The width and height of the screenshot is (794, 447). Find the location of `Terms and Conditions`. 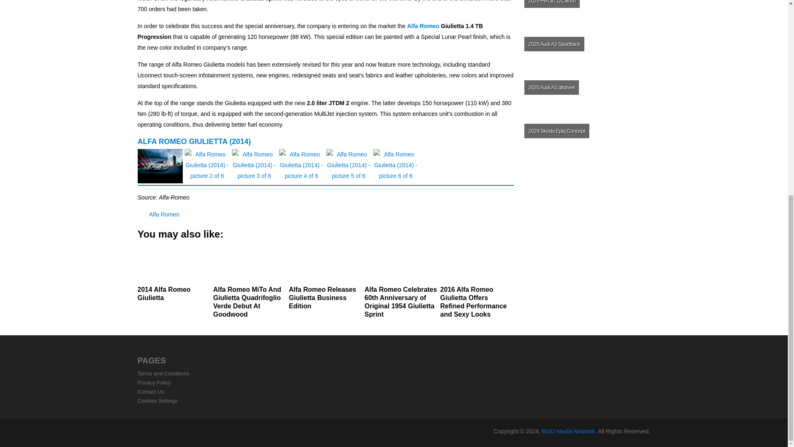

Terms and Conditions is located at coordinates (163, 373).